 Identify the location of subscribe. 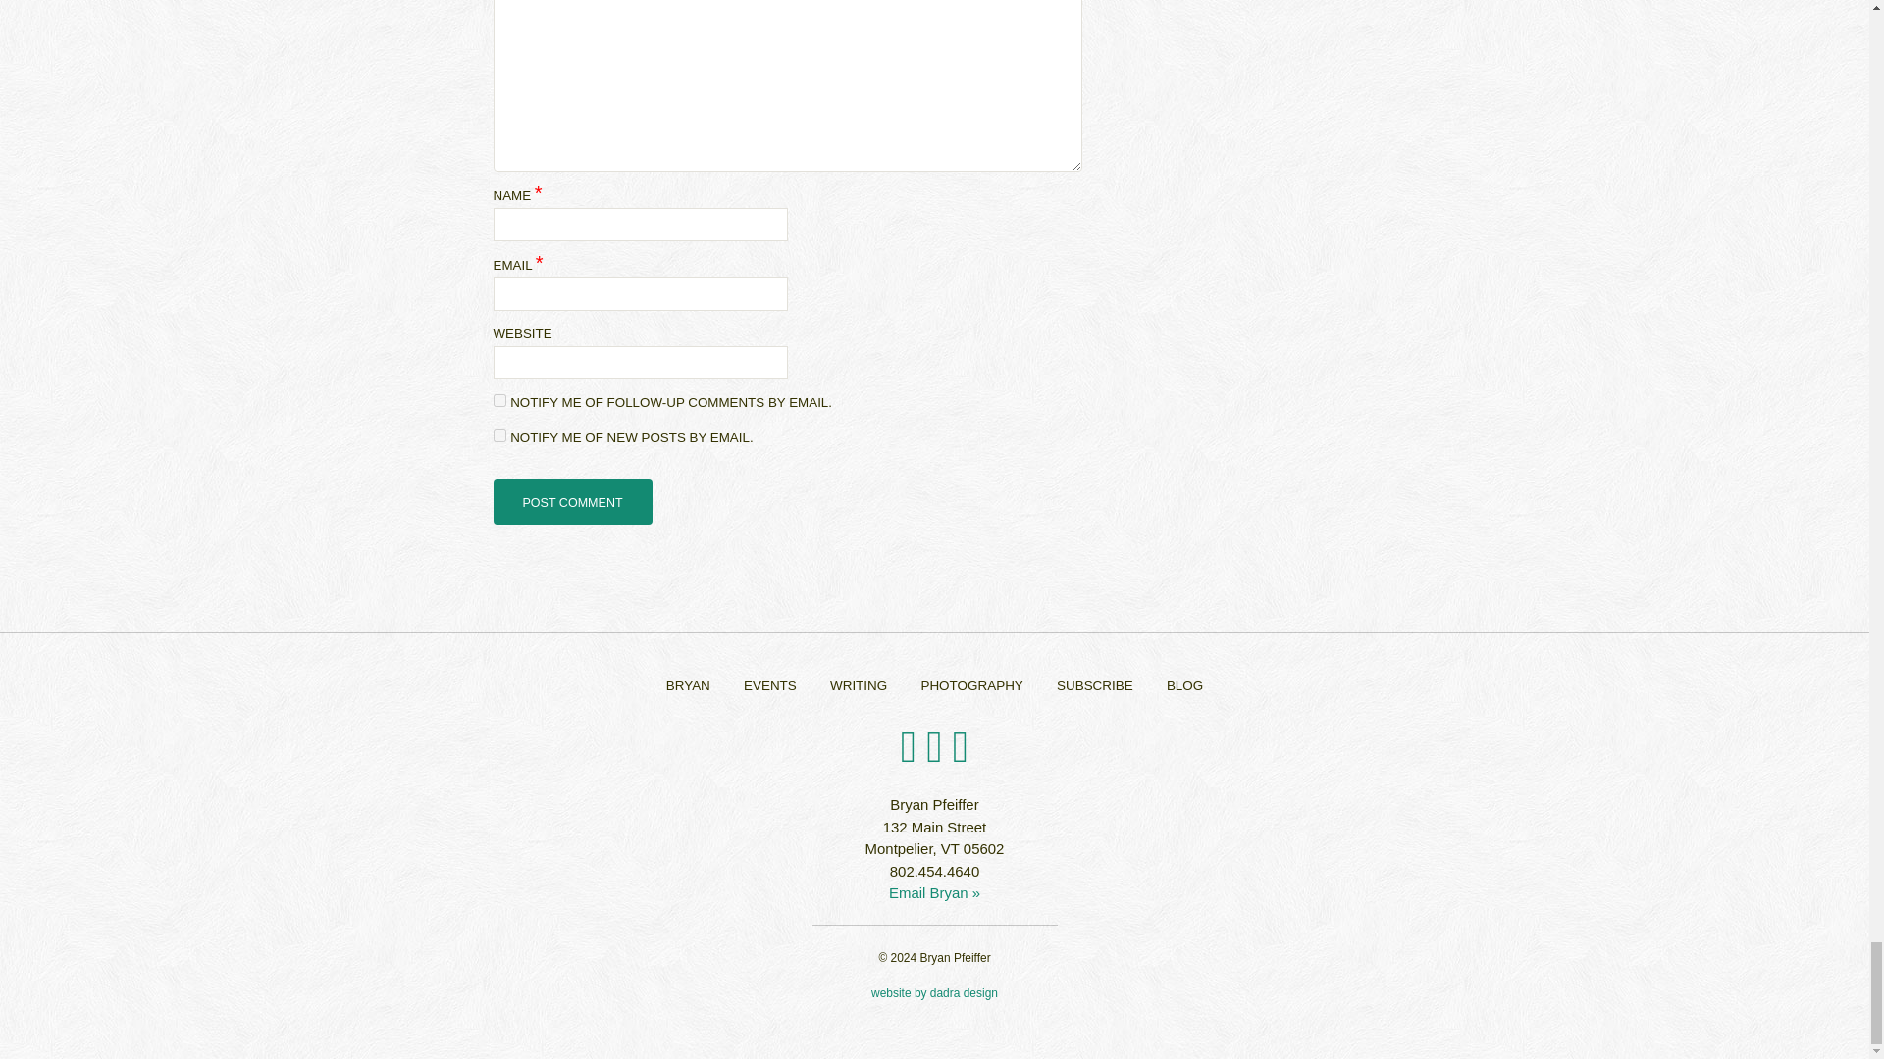
(498, 400).